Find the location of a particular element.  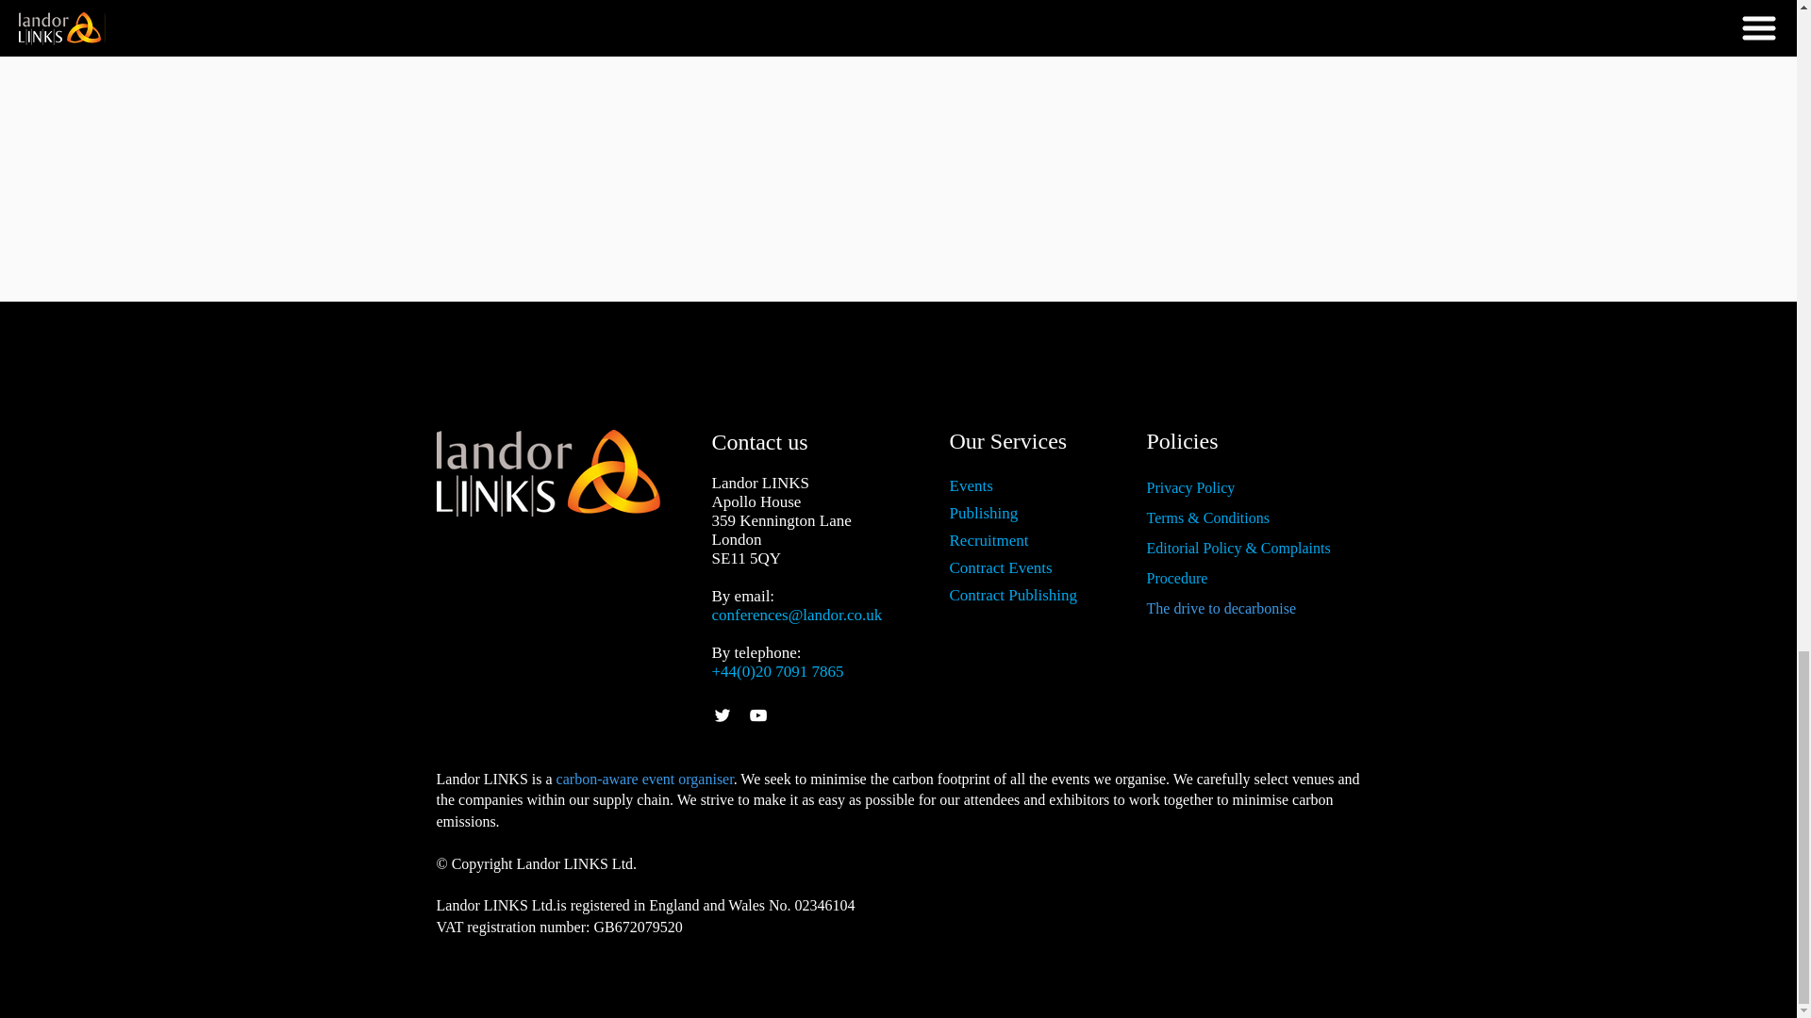

Contract Events is located at coordinates (1000, 567).